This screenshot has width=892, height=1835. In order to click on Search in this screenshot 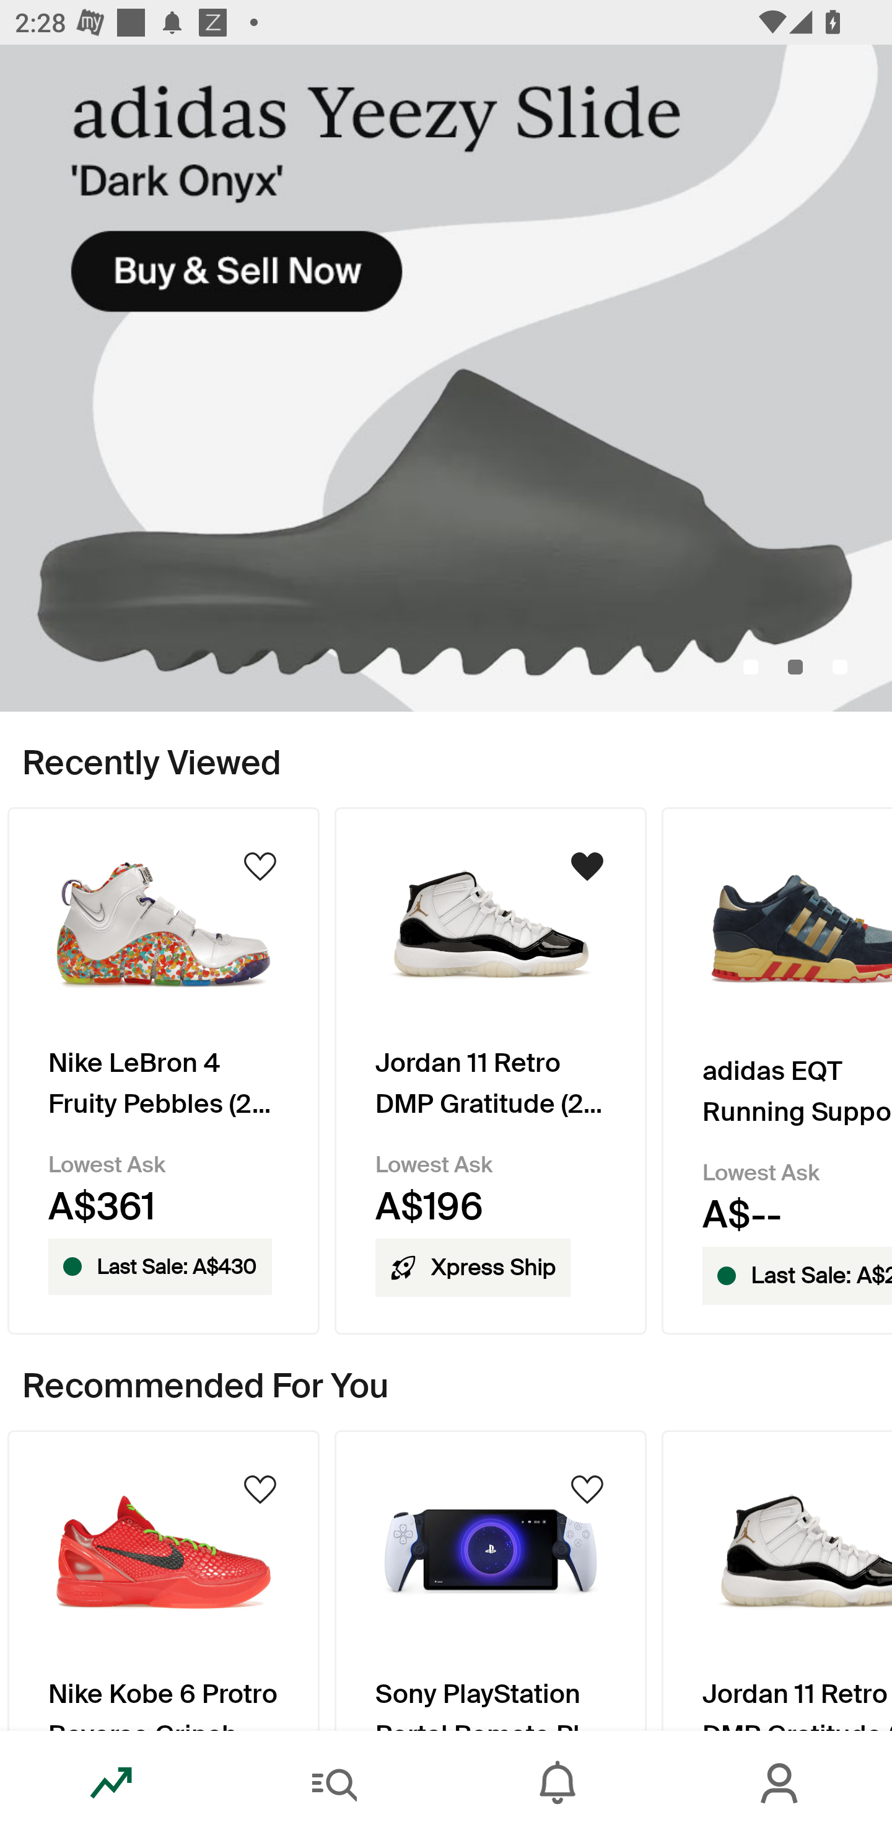, I will do `click(334, 1783)`.